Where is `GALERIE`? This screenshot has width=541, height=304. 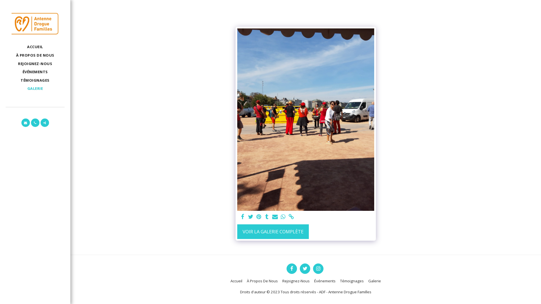
GALERIE is located at coordinates (35, 89).